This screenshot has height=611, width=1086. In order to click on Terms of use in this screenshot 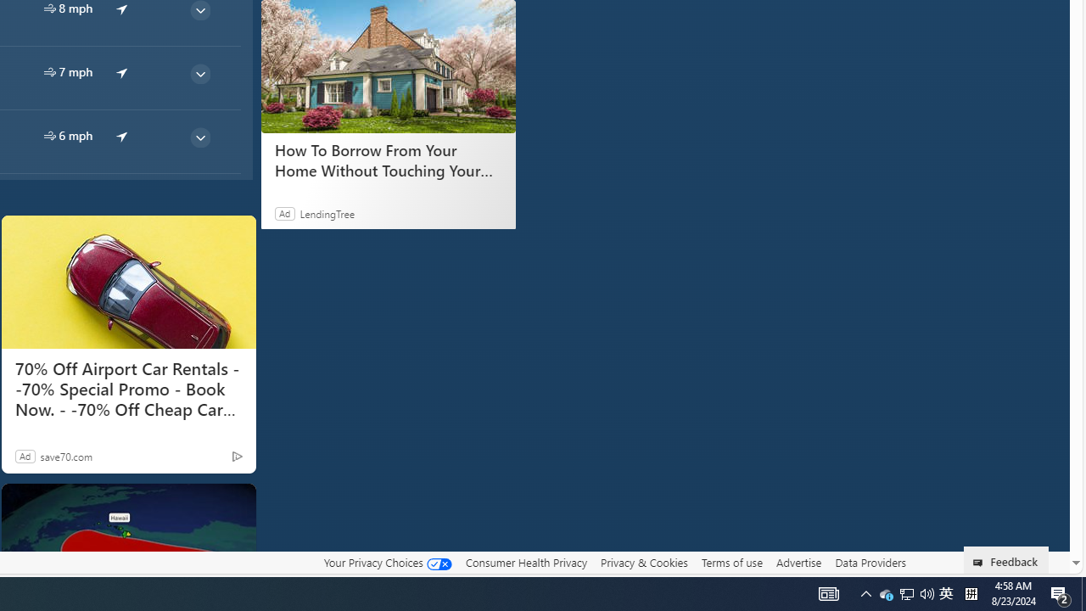, I will do `click(731, 563)`.